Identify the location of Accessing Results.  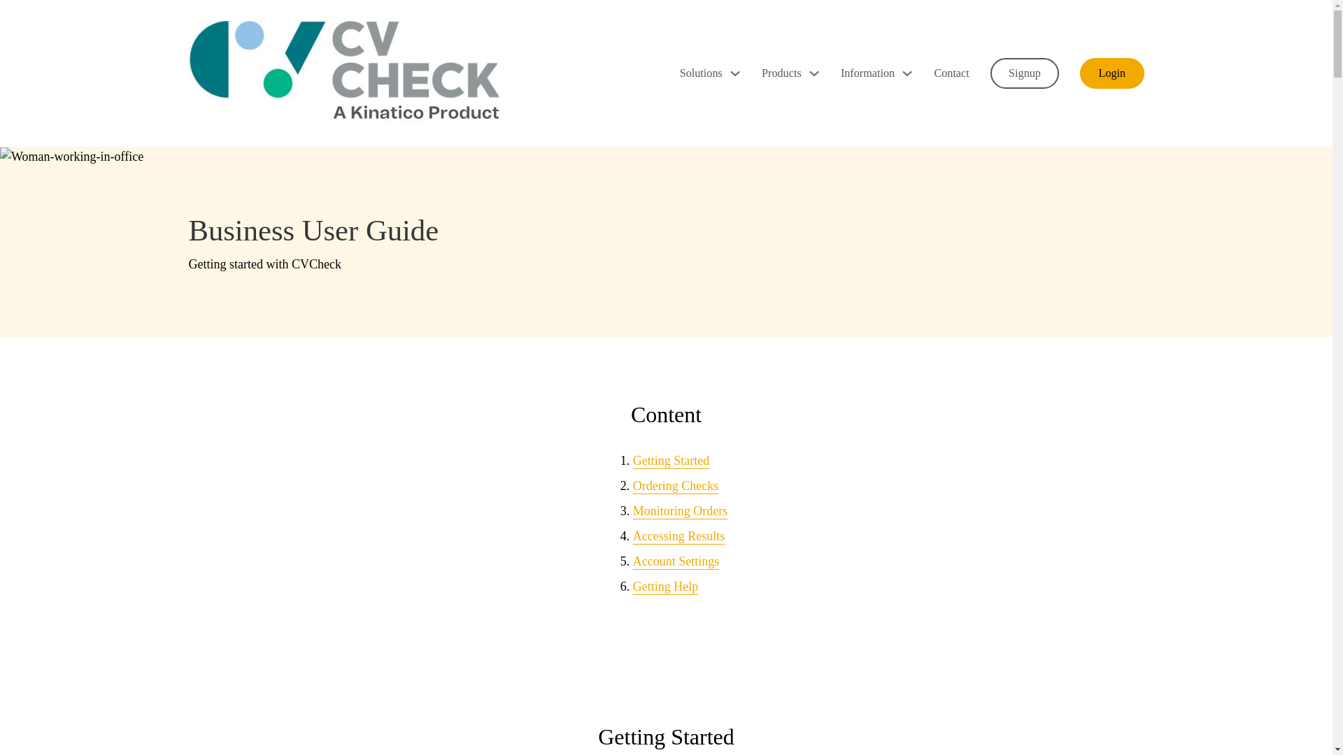
(678, 535).